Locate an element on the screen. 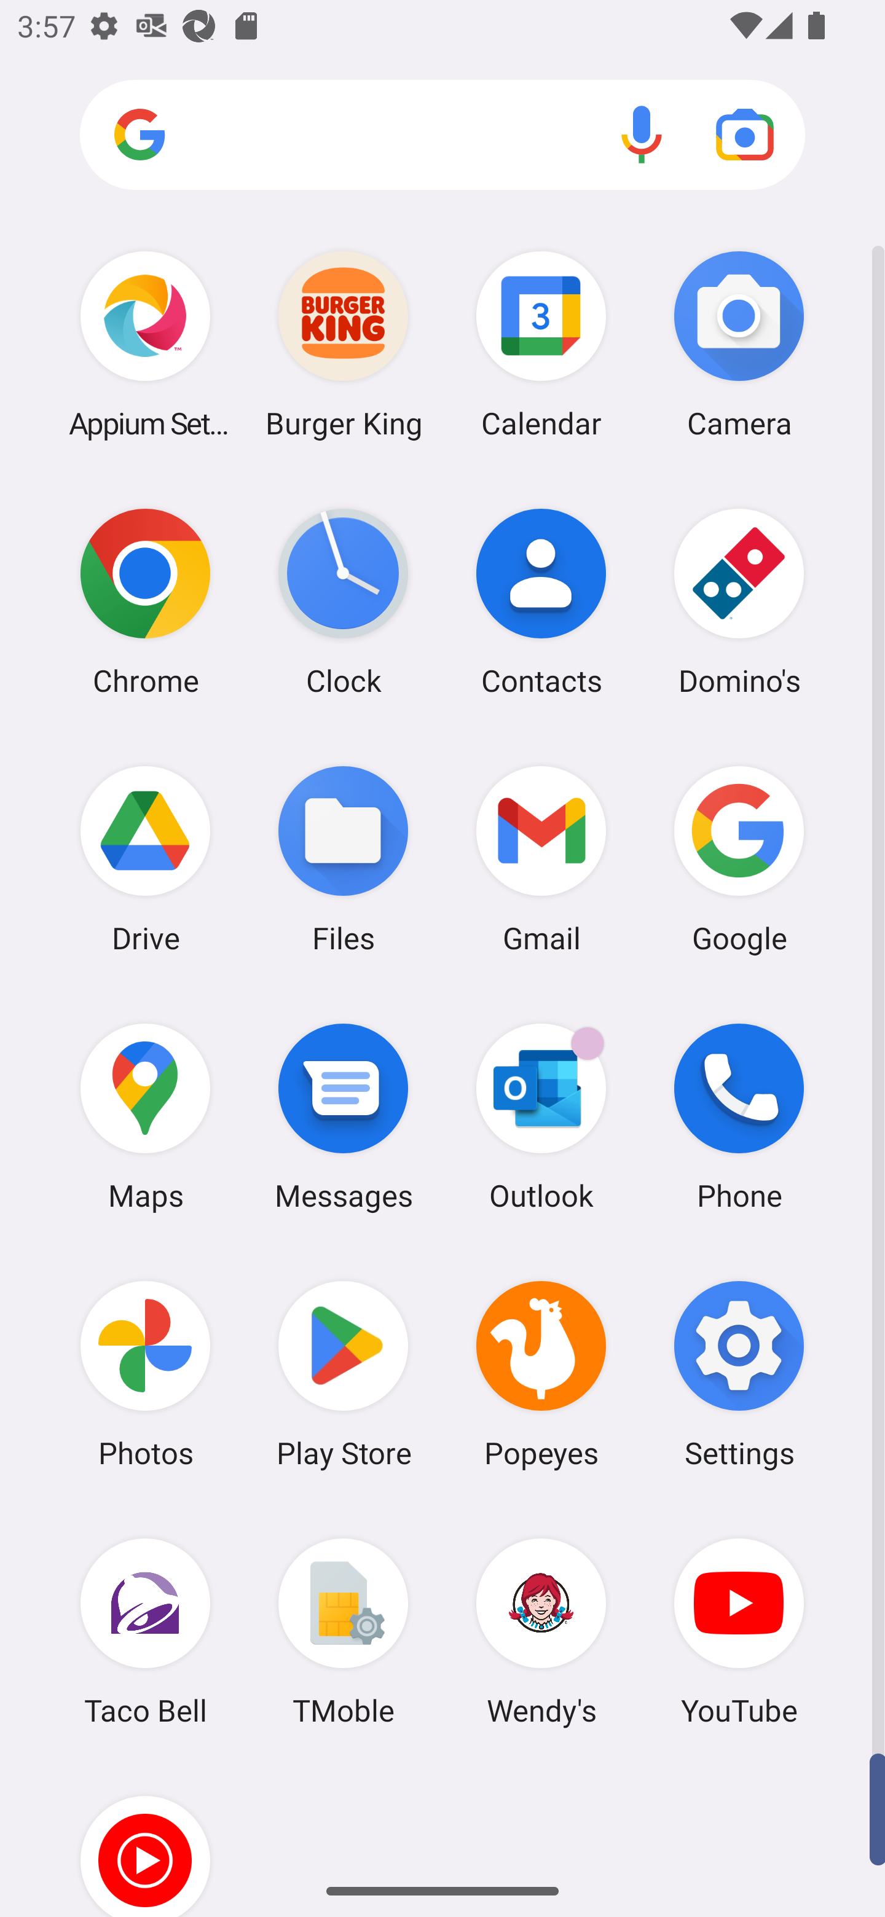  Clock is located at coordinates (343, 602).